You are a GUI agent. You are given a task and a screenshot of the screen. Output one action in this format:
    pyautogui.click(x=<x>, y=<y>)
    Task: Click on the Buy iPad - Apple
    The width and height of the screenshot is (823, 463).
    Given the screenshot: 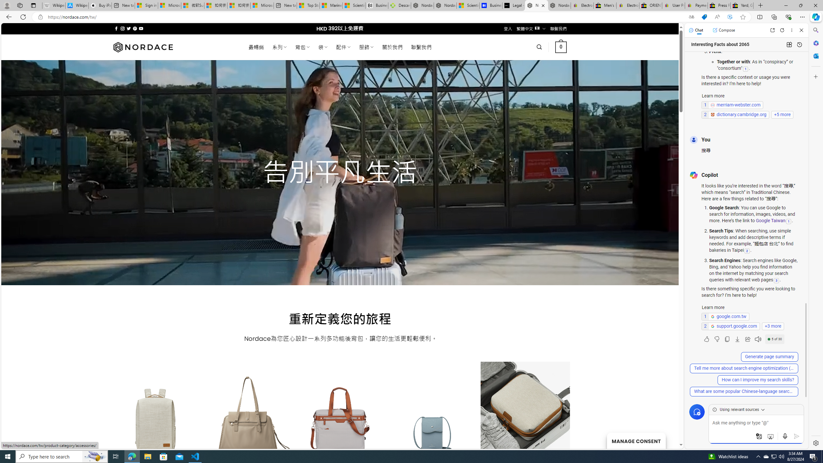 What is the action you would take?
    pyautogui.click(x=100, y=5)
    